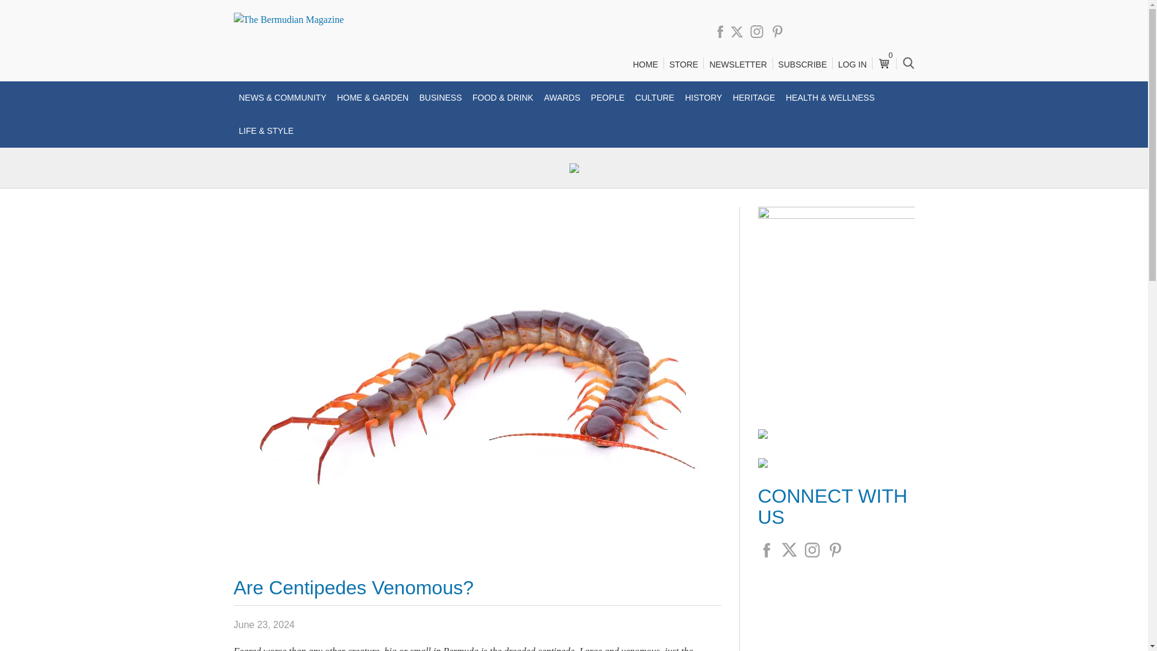  I want to click on HERITAGE, so click(753, 98).